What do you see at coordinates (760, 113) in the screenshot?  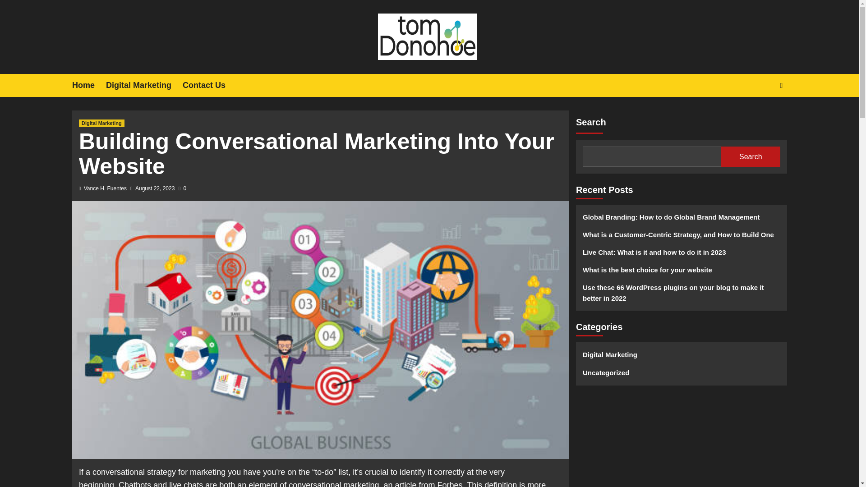 I see `Search` at bounding box center [760, 113].